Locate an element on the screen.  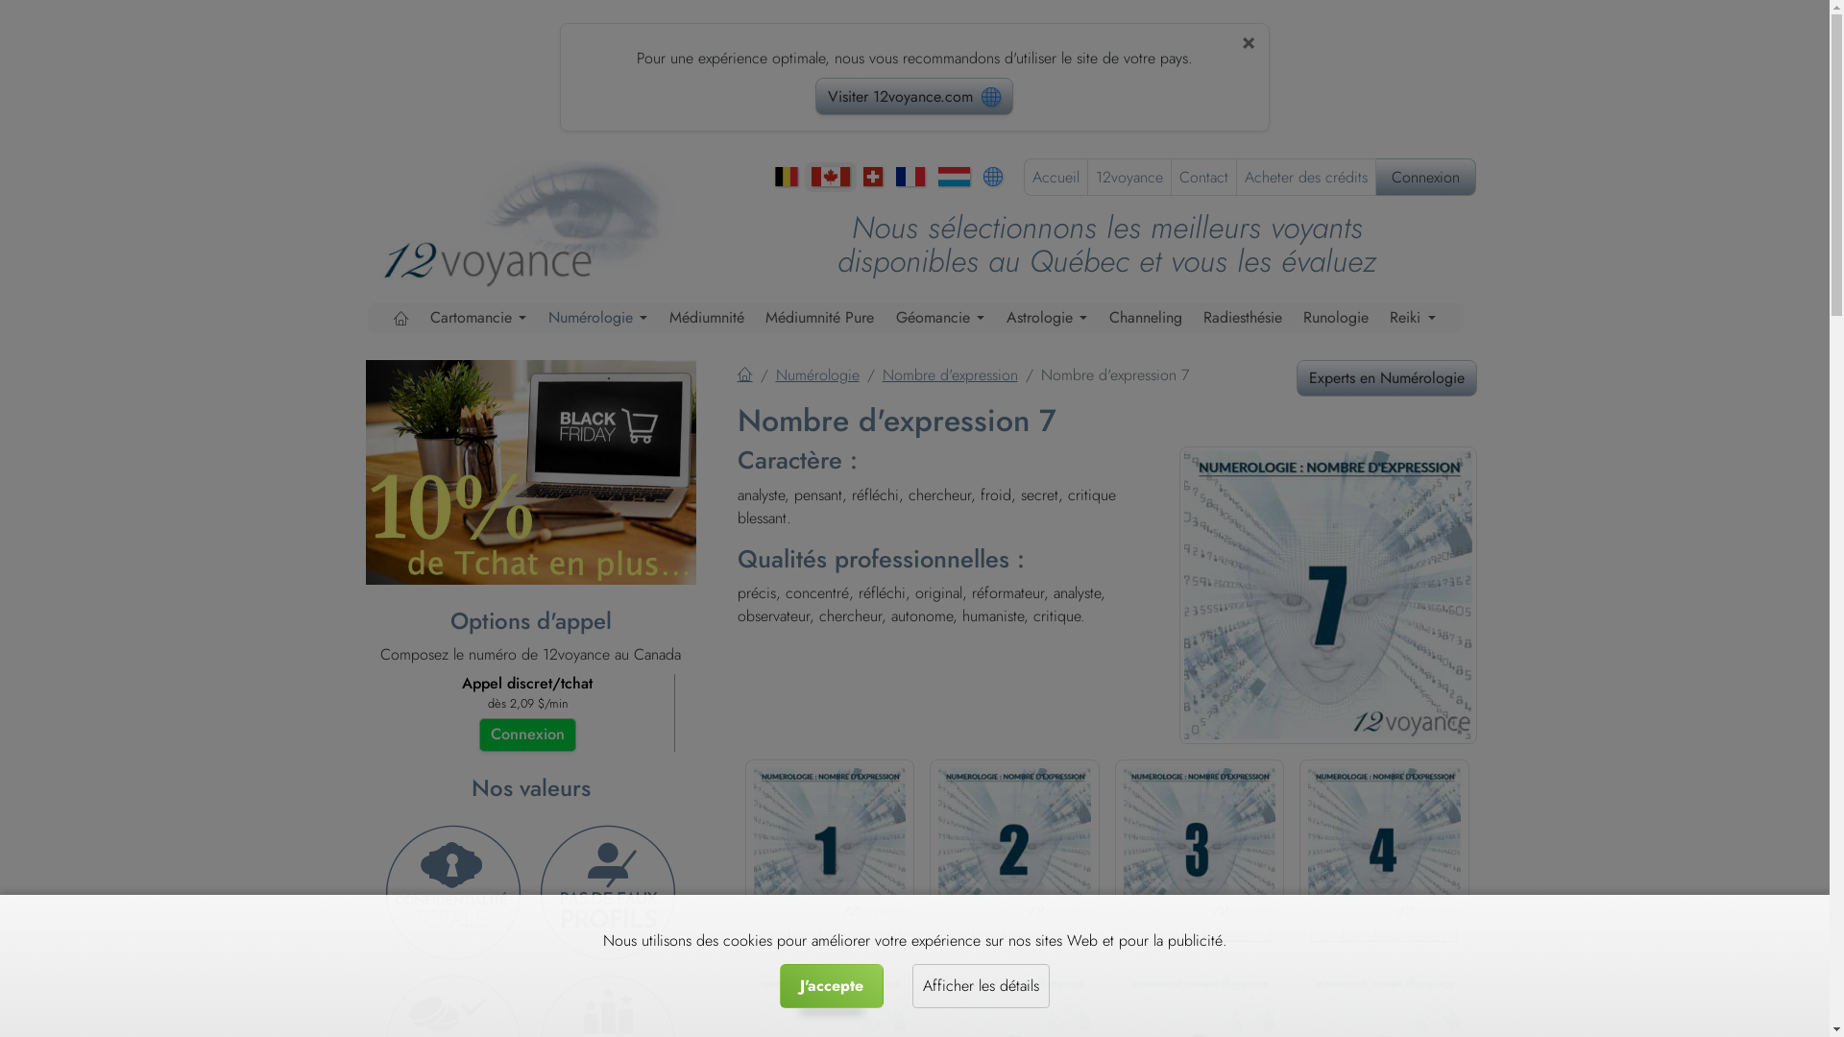
Cartomancie is located at coordinates (478, 318).